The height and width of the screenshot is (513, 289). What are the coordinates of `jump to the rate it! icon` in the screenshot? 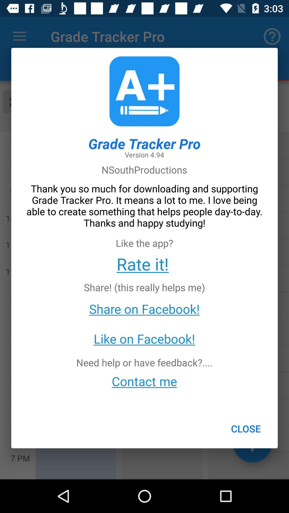 It's located at (142, 264).